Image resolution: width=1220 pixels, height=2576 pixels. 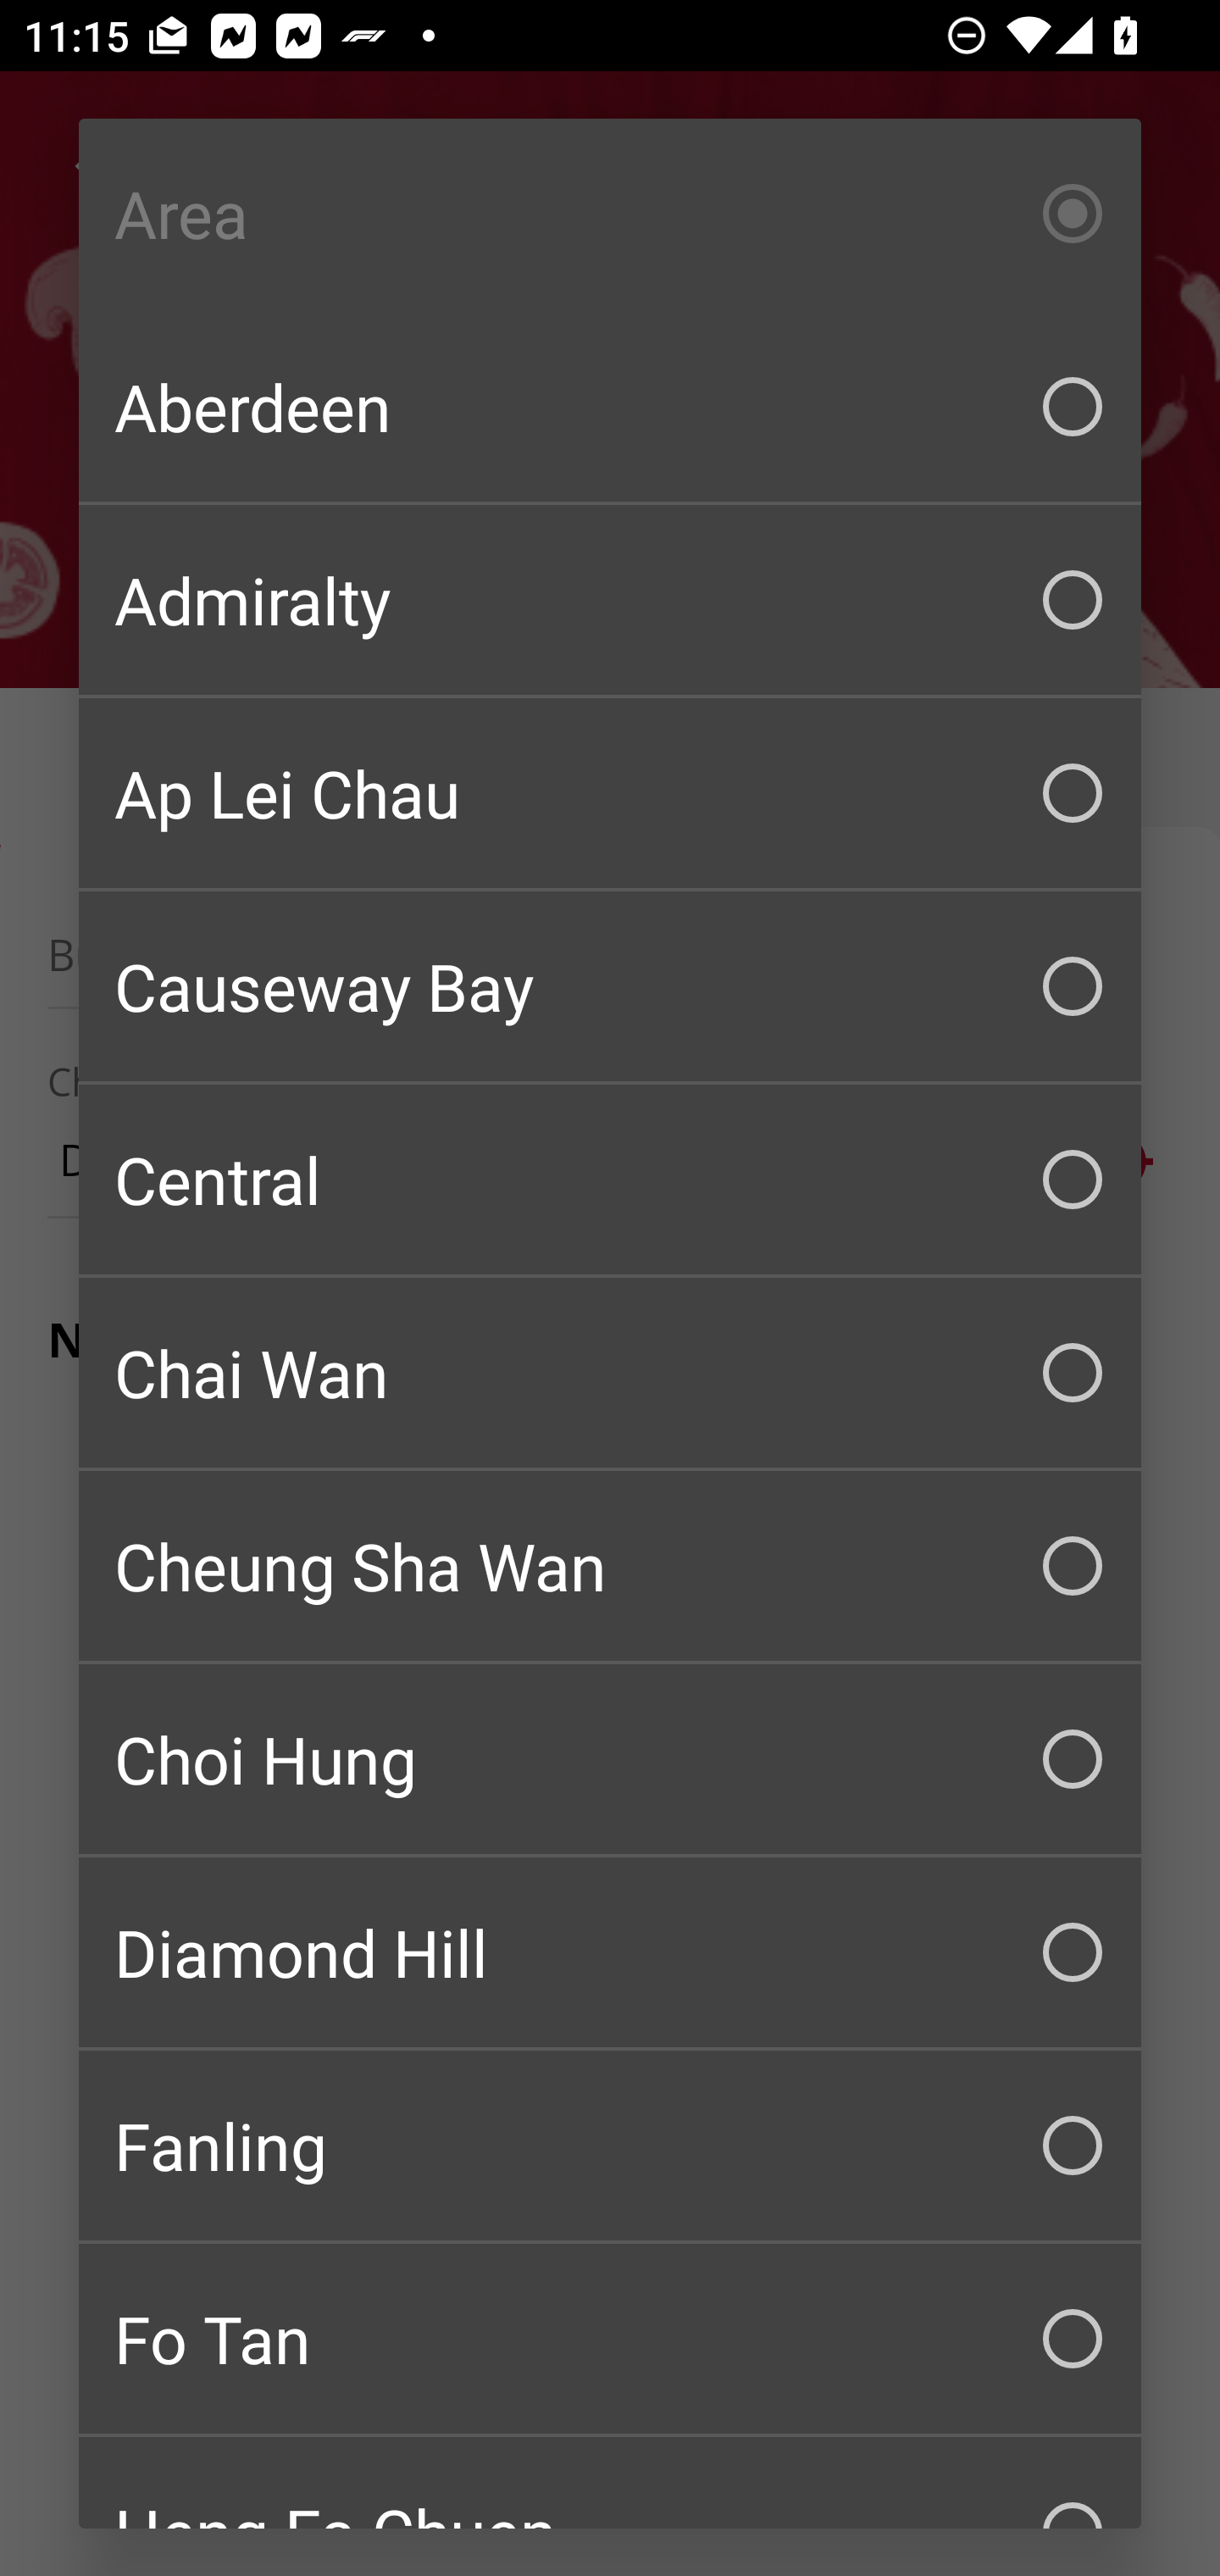 What do you see at coordinates (610, 2146) in the screenshot?
I see `Fanling` at bounding box center [610, 2146].